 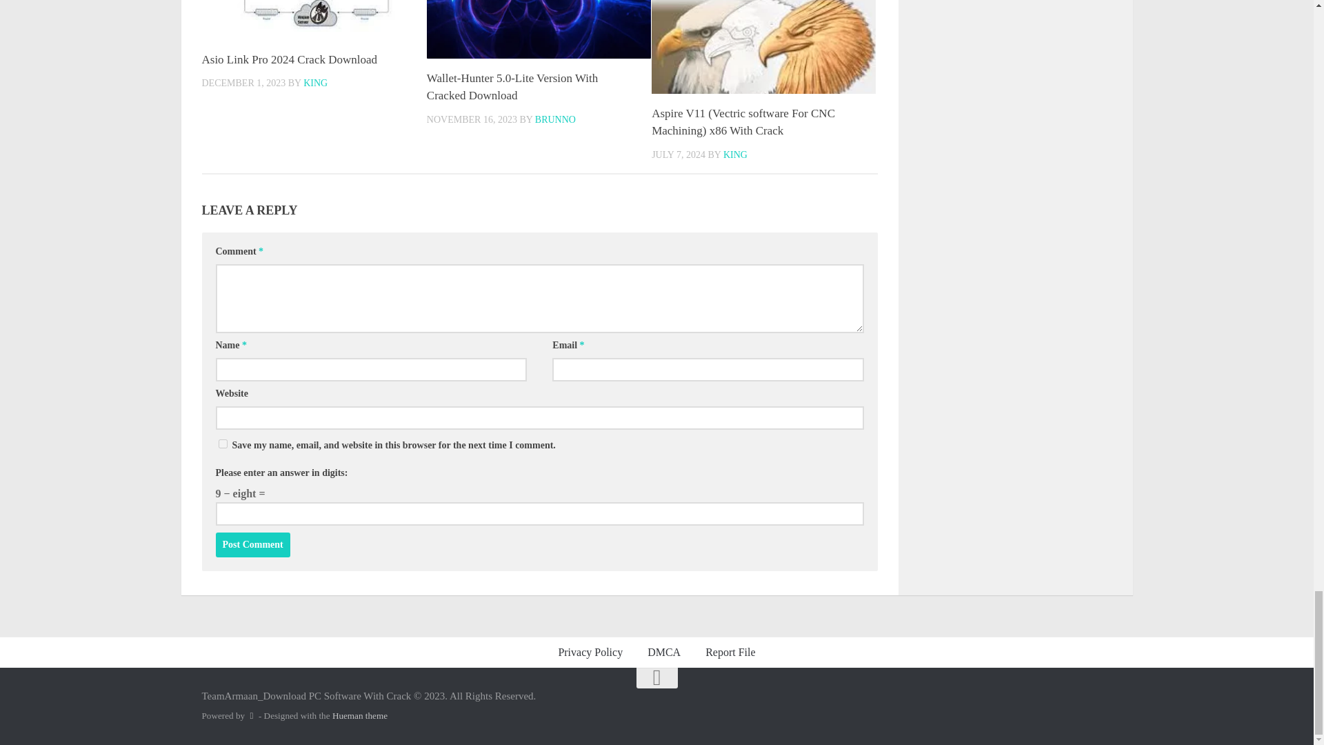 I want to click on Post Comment, so click(x=252, y=545).